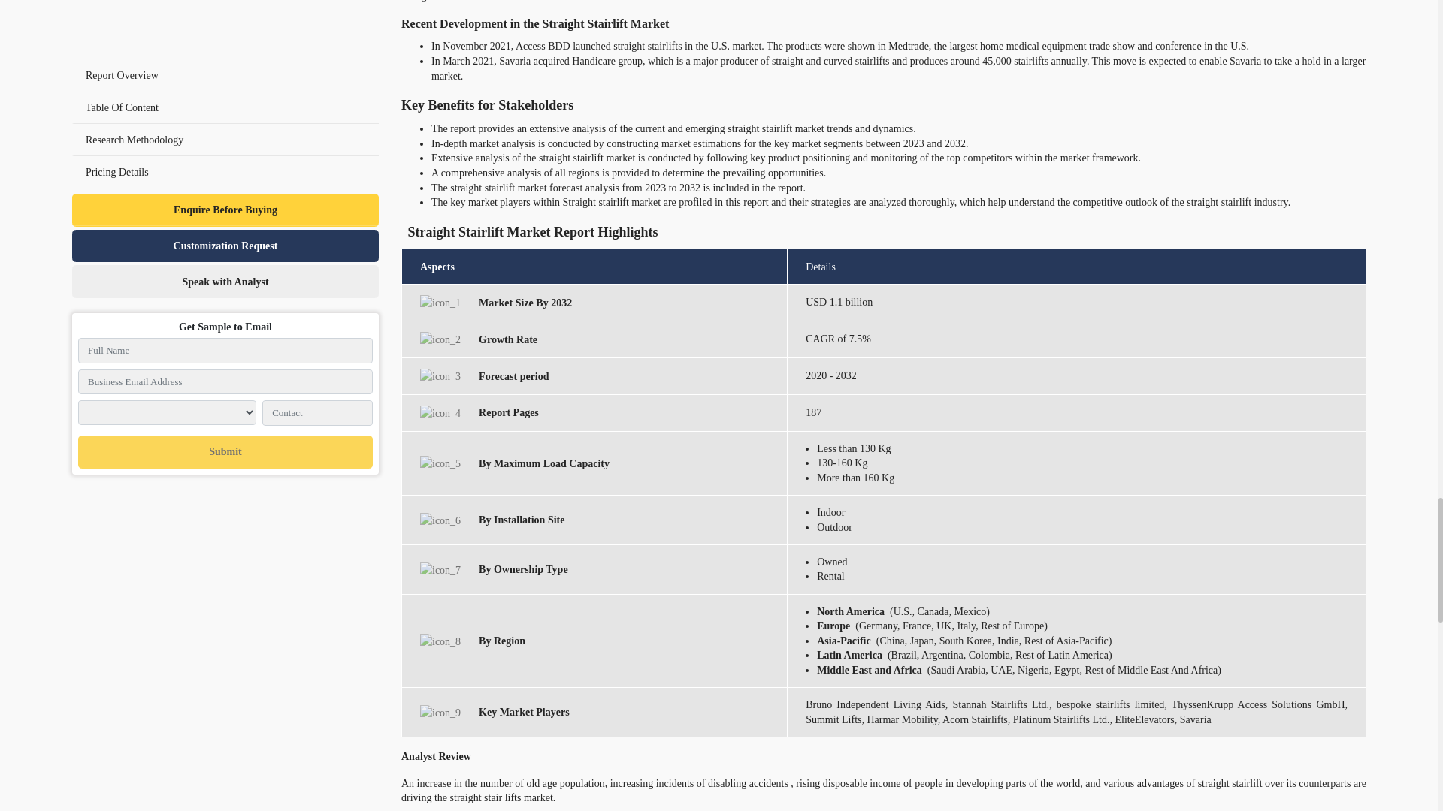  Describe the element at coordinates (440, 520) in the screenshot. I see `Straight Stairlift Market By Installation Site` at that location.